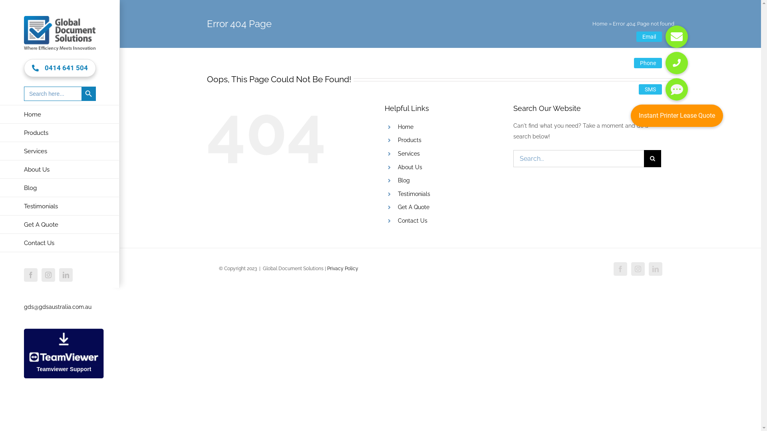 The width and height of the screenshot is (767, 431). I want to click on Blog, so click(404, 180).